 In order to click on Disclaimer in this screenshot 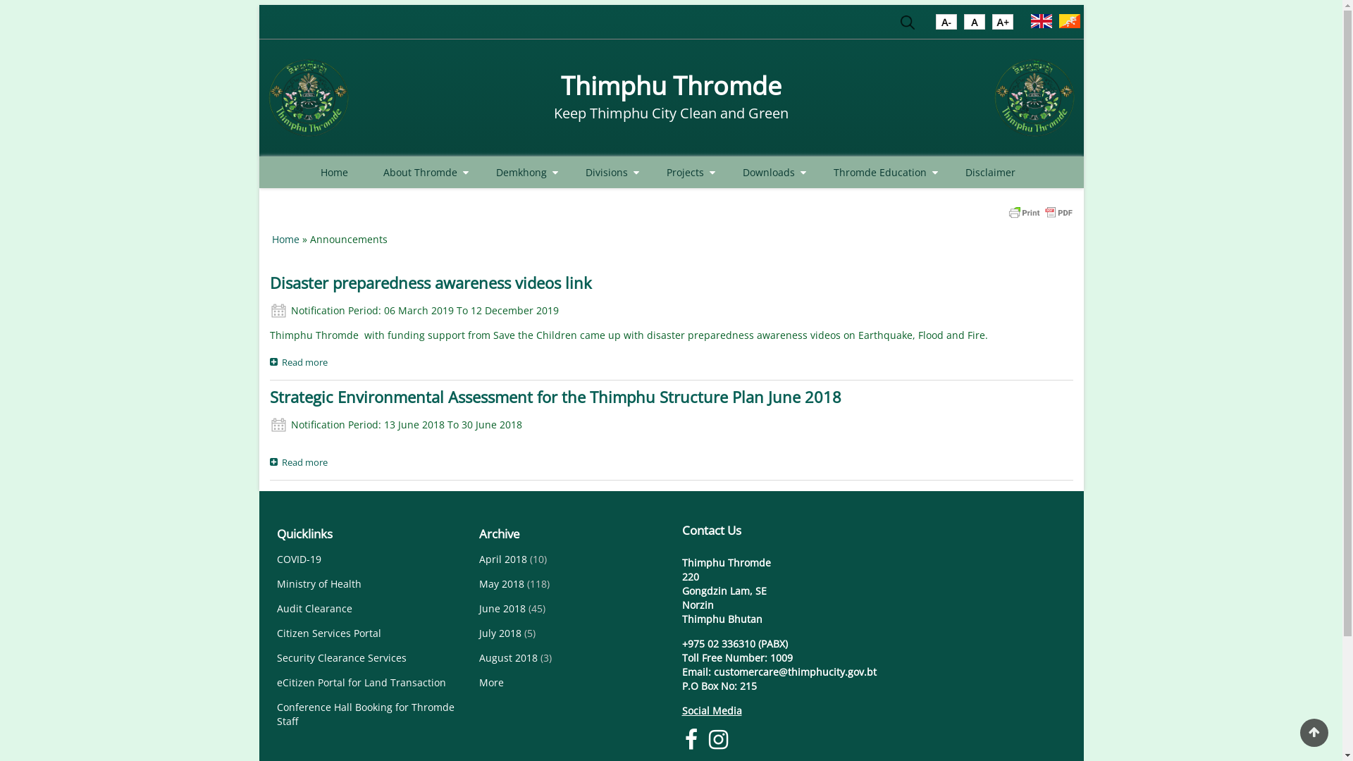, I will do `click(991, 172)`.